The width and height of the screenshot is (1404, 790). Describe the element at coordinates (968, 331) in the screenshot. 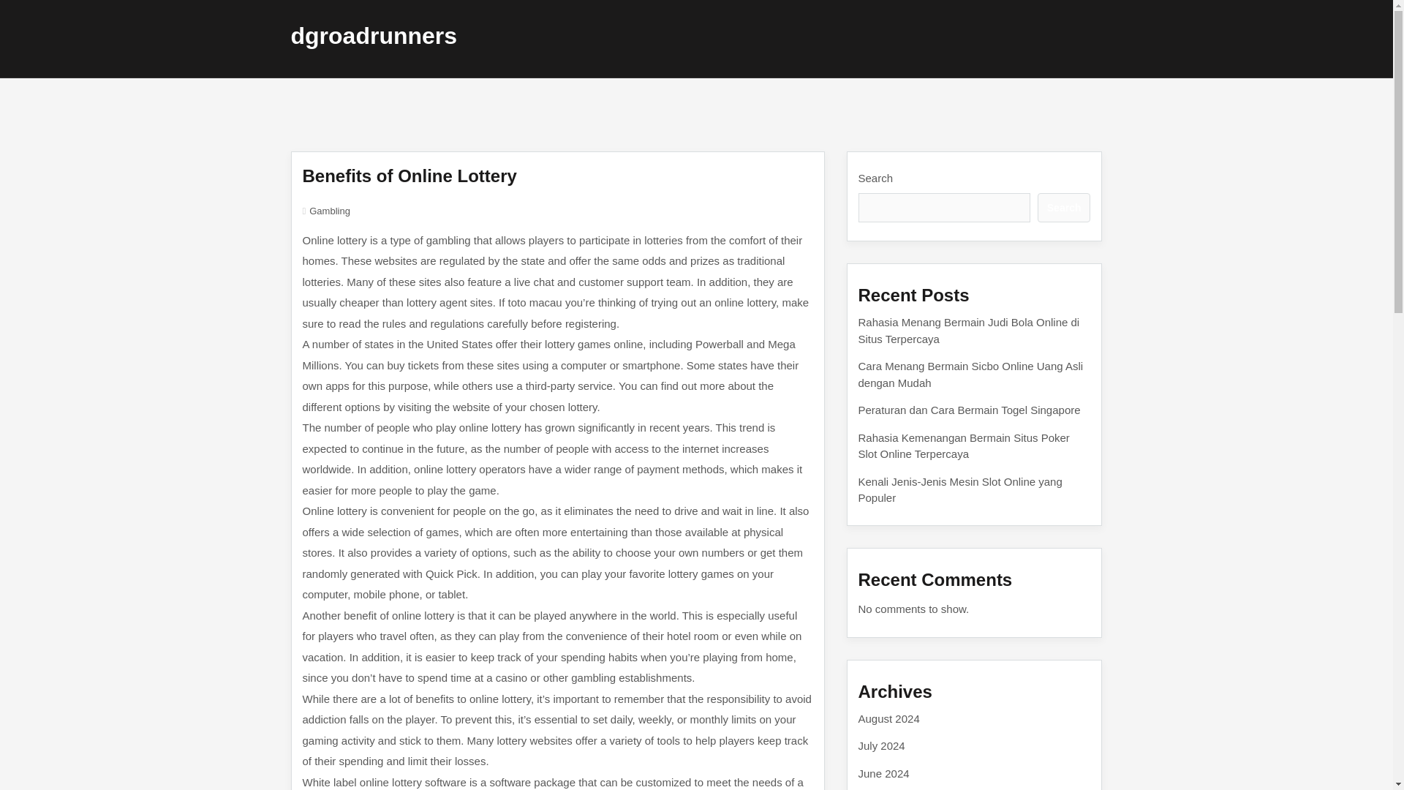

I see `Rahasia Menang Bermain Judi Bola Online di Situs Terpercaya` at that location.